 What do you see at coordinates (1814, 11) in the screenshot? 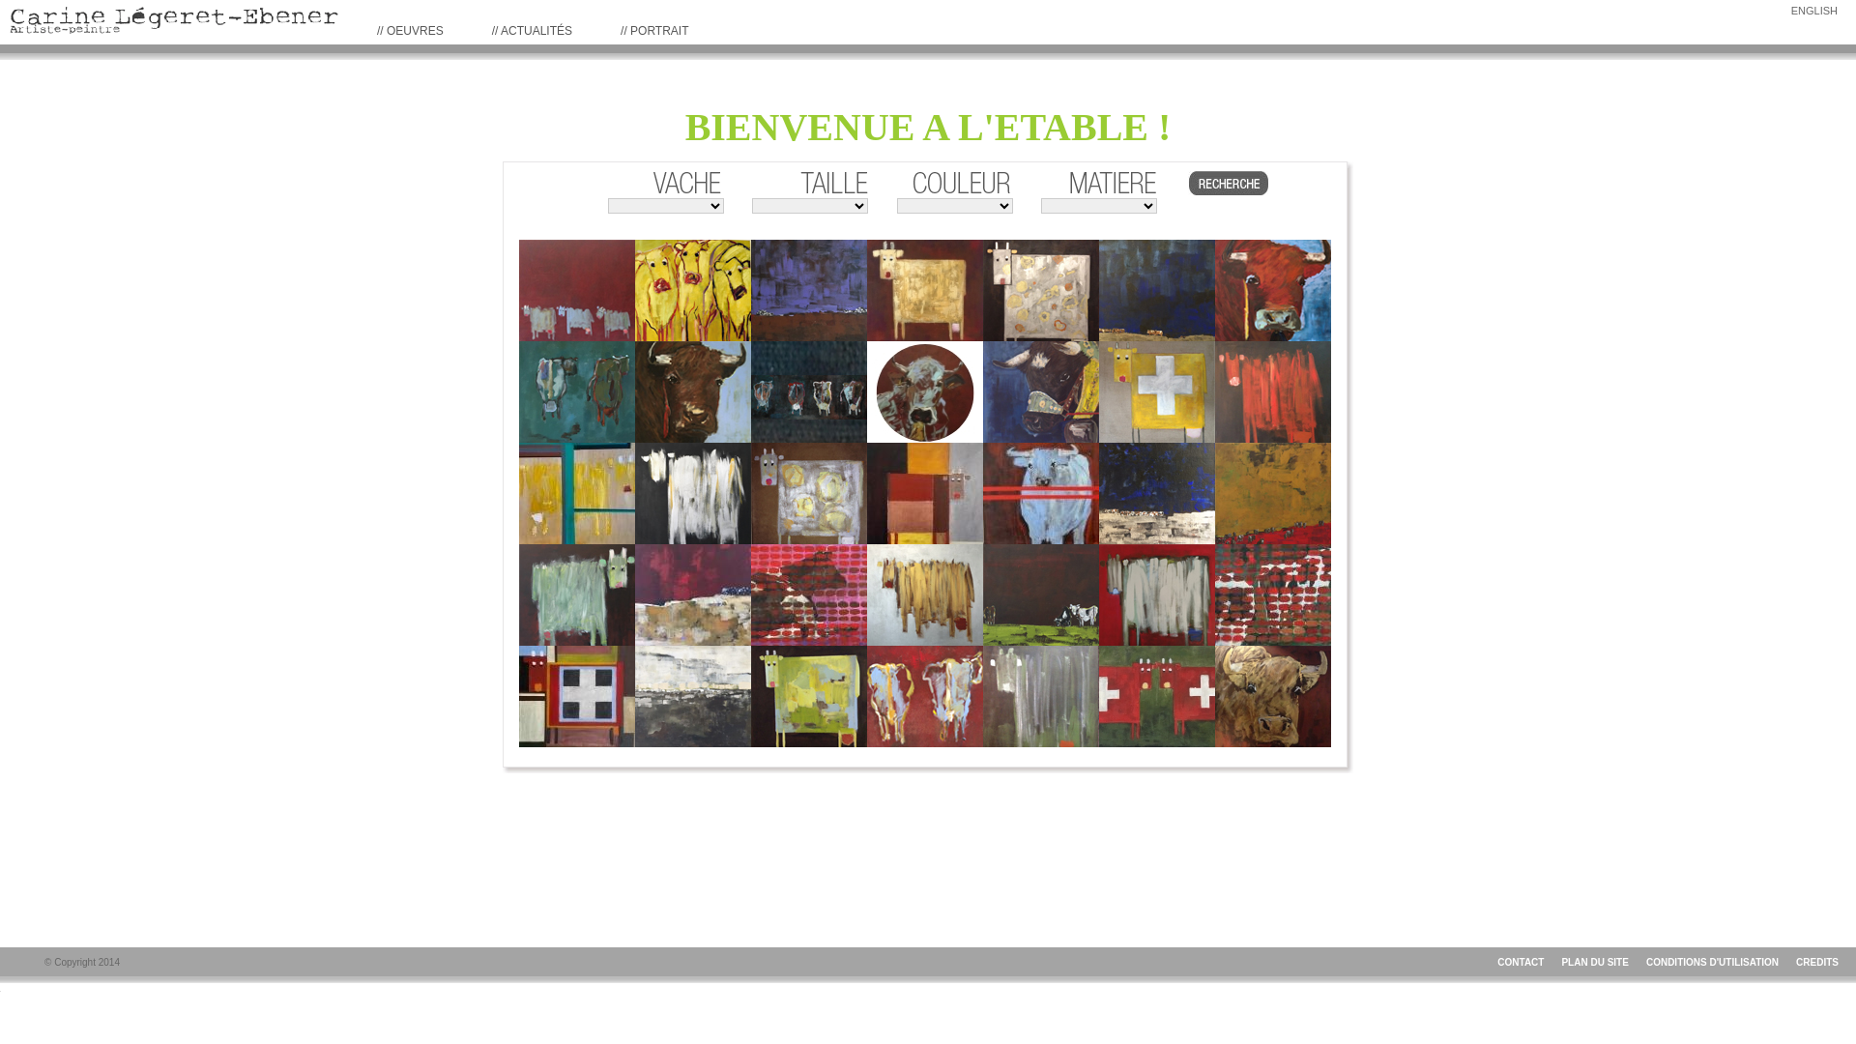
I see `ENGLISH` at bounding box center [1814, 11].